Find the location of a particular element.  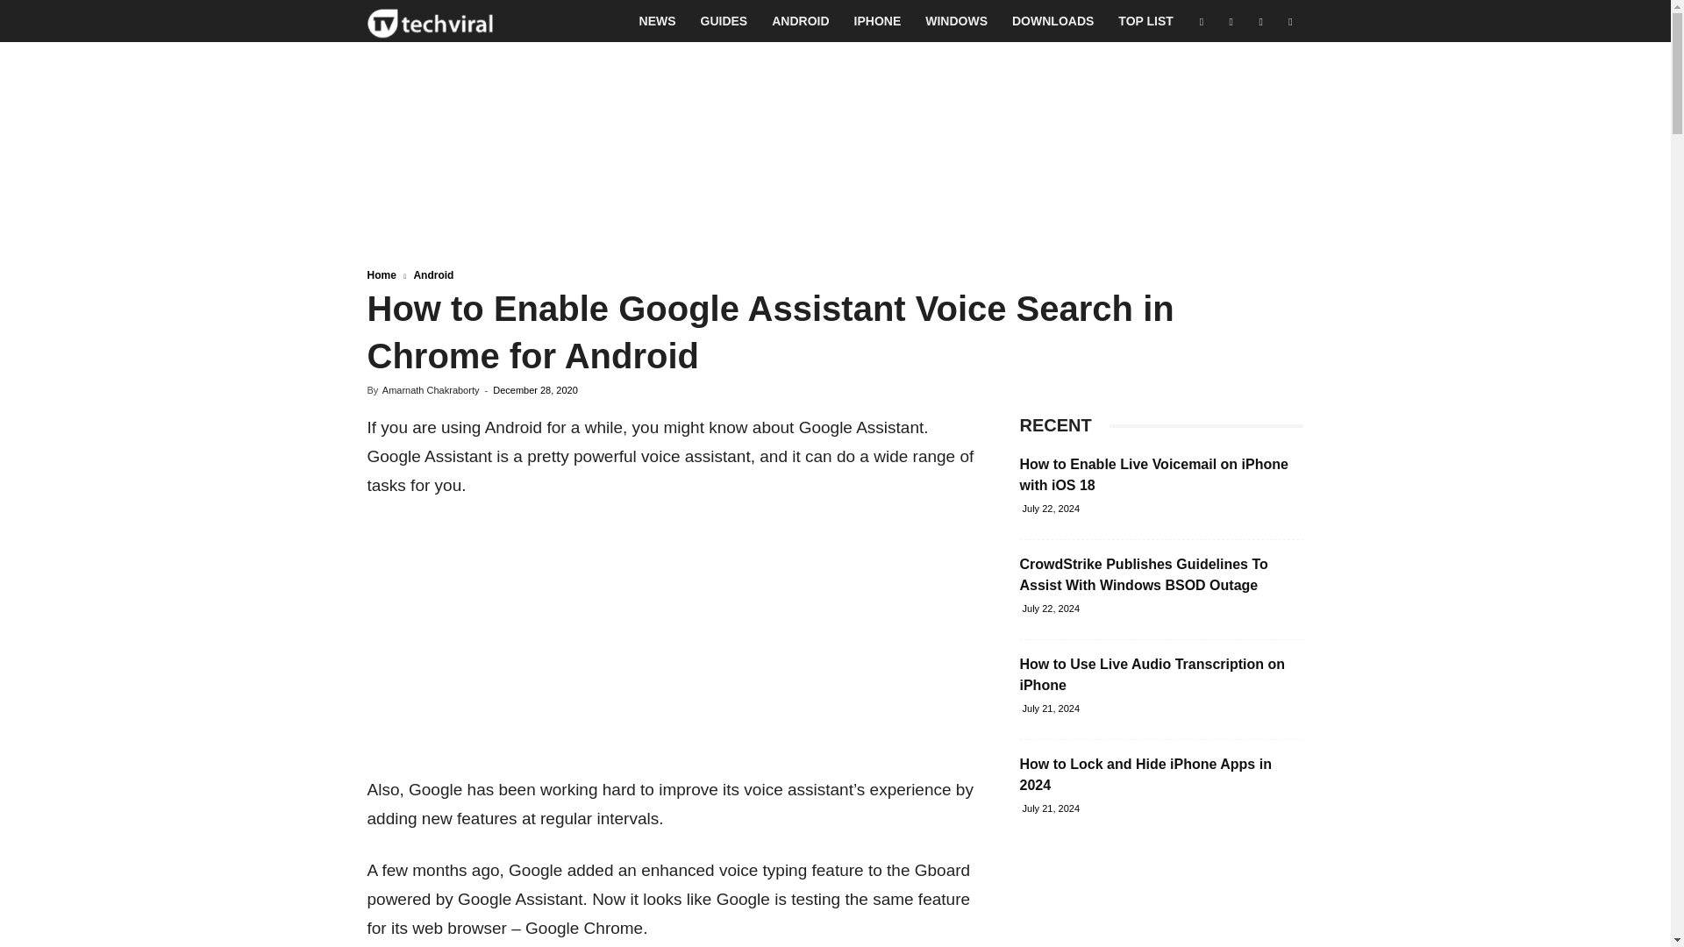

IPHONE is located at coordinates (878, 21).